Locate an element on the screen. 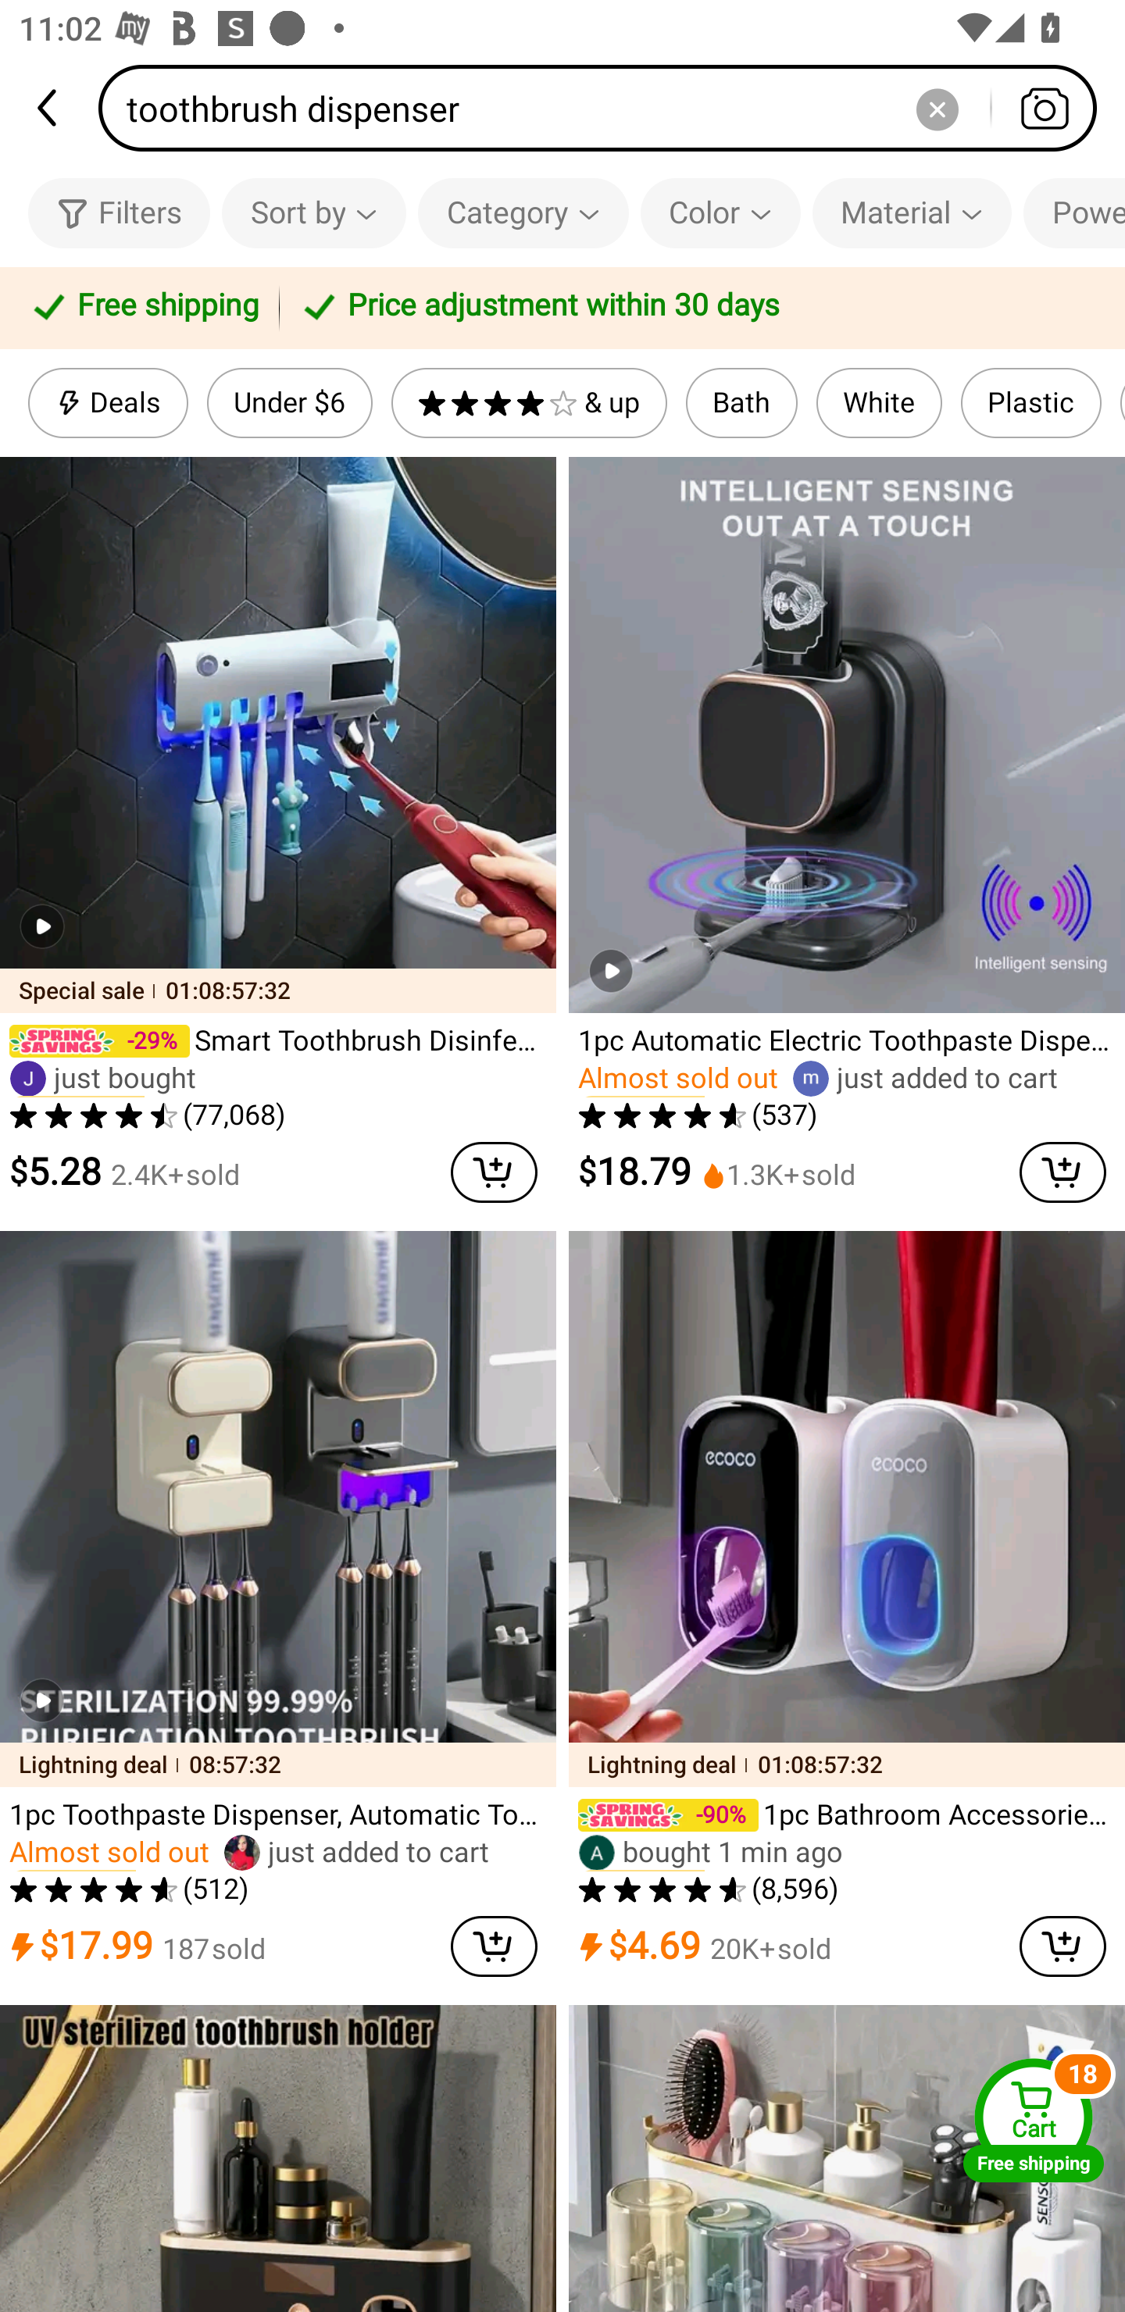  cart delete is located at coordinates (494, 1172).